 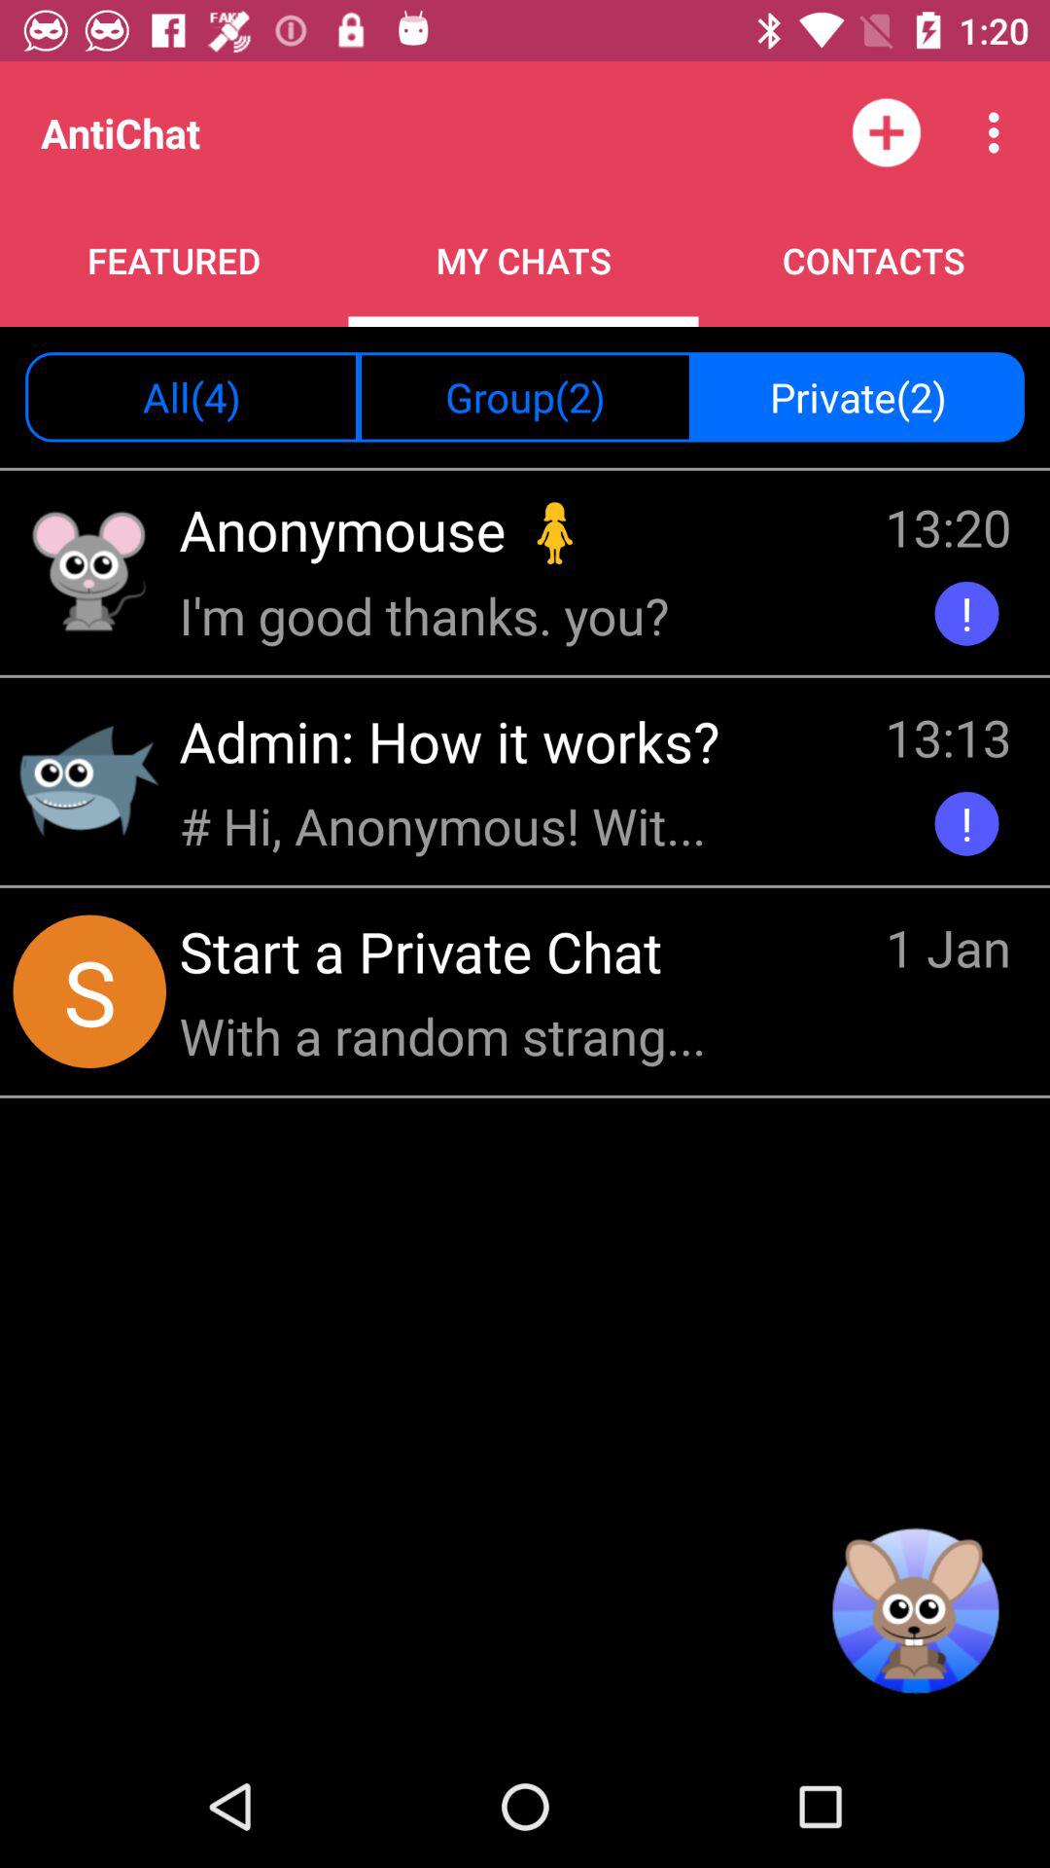 I want to click on open the item next to with a random, so click(x=949, y=951).